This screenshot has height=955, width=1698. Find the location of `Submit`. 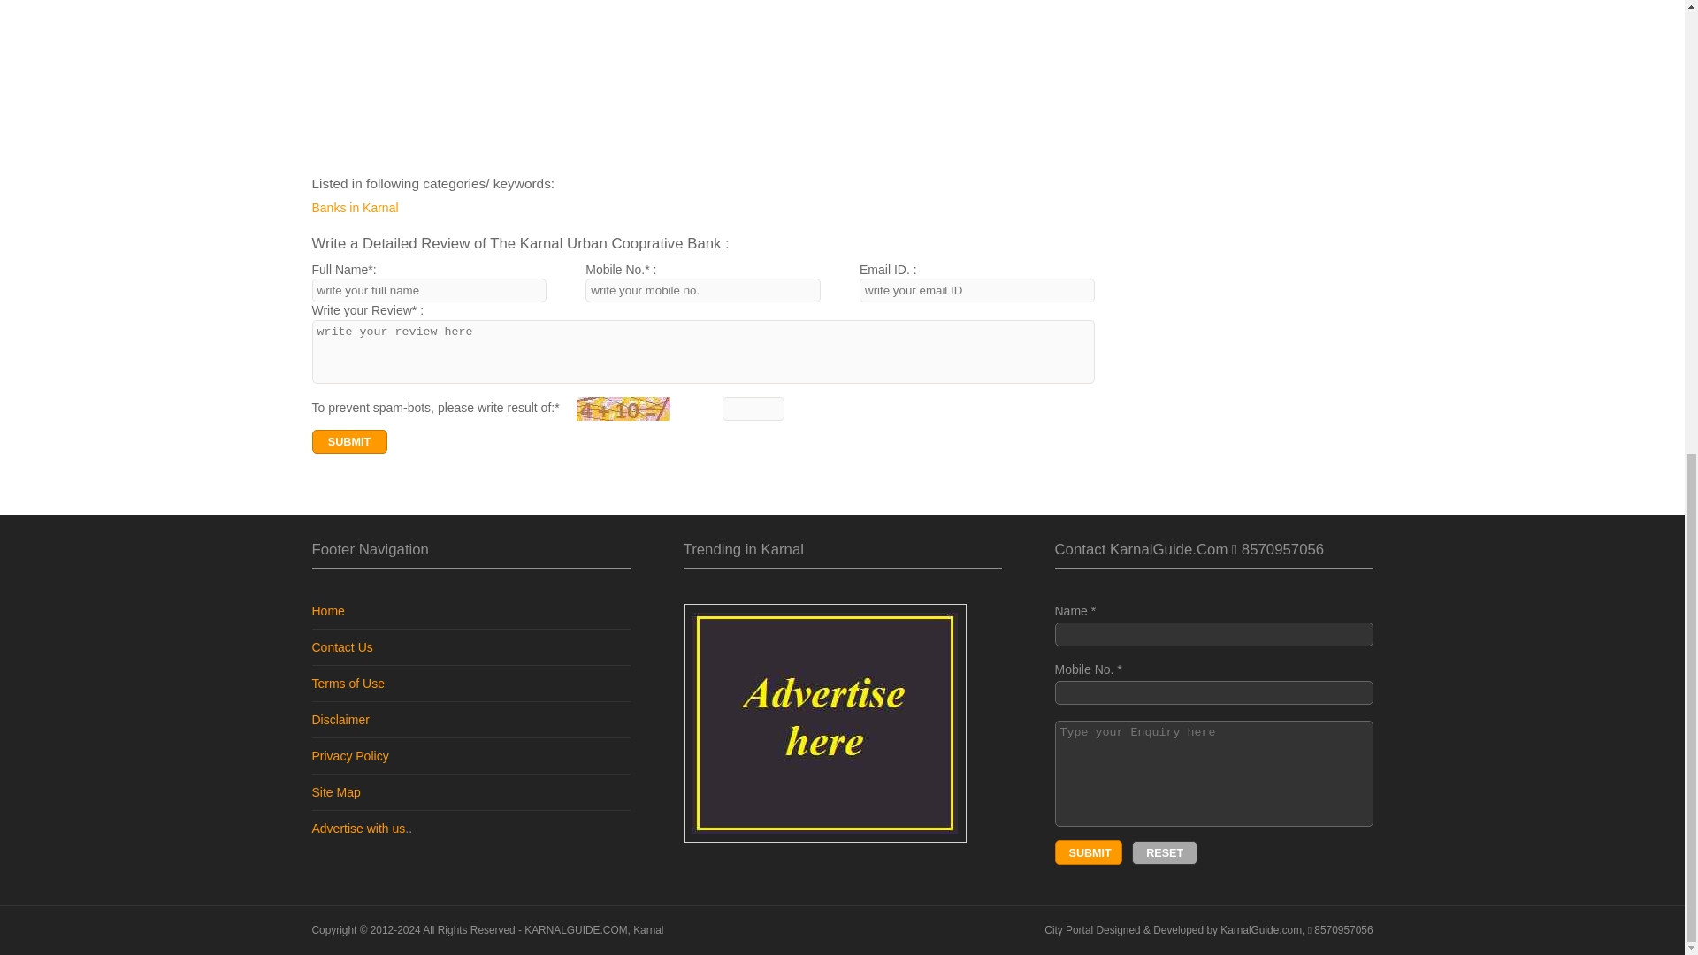

Submit is located at coordinates (1088, 852).